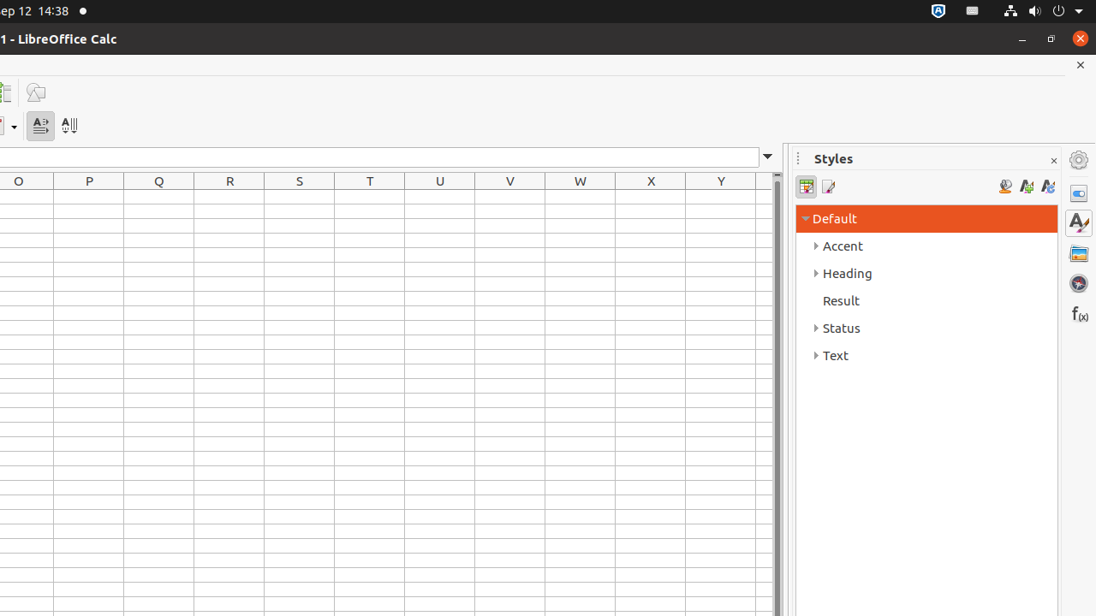  I want to click on Update Style, so click(1048, 187).